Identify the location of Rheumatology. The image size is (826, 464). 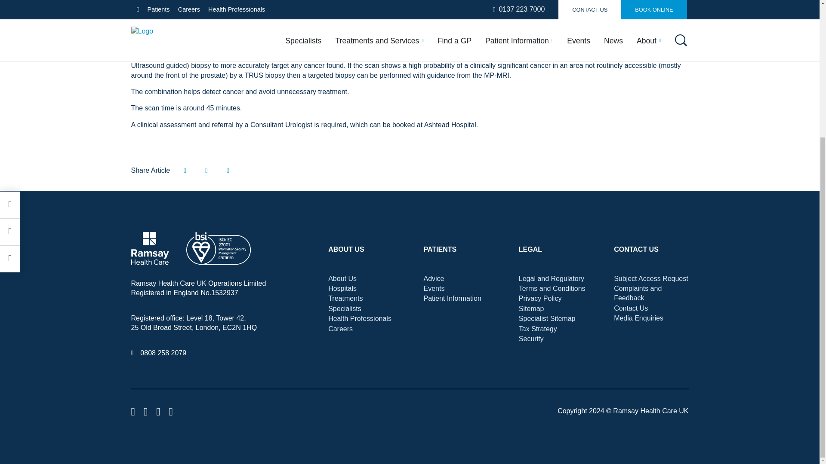
(276, 7).